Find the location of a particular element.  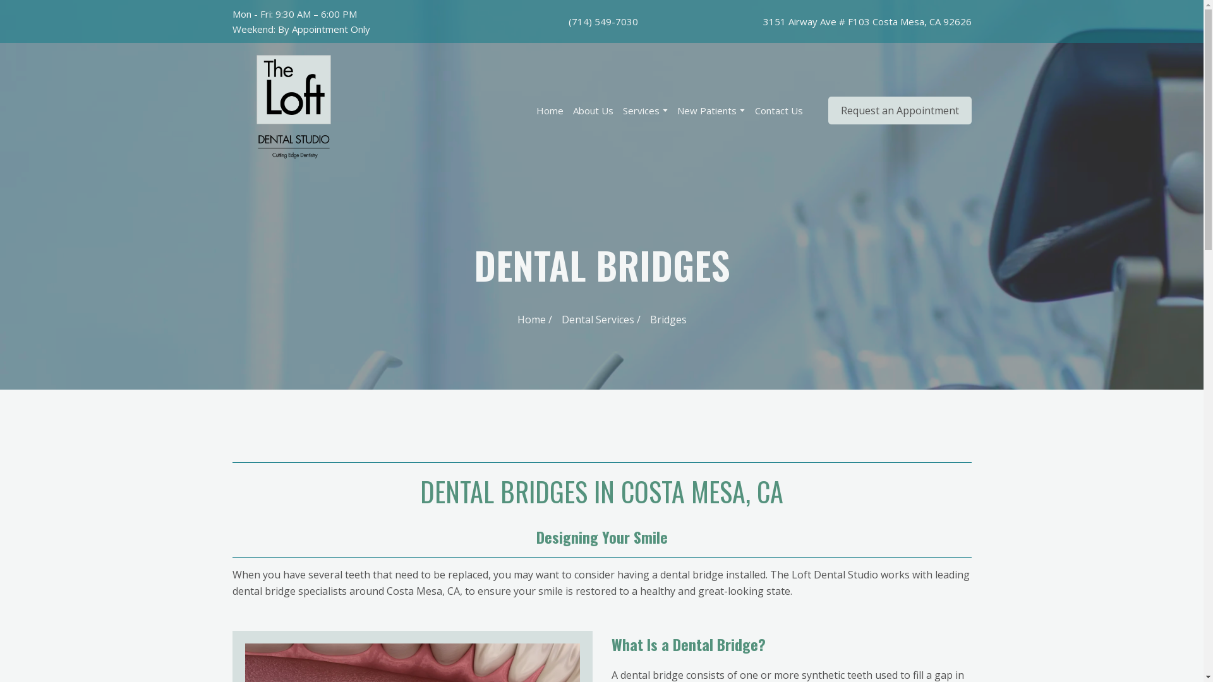

New Patients is located at coordinates (706, 110).